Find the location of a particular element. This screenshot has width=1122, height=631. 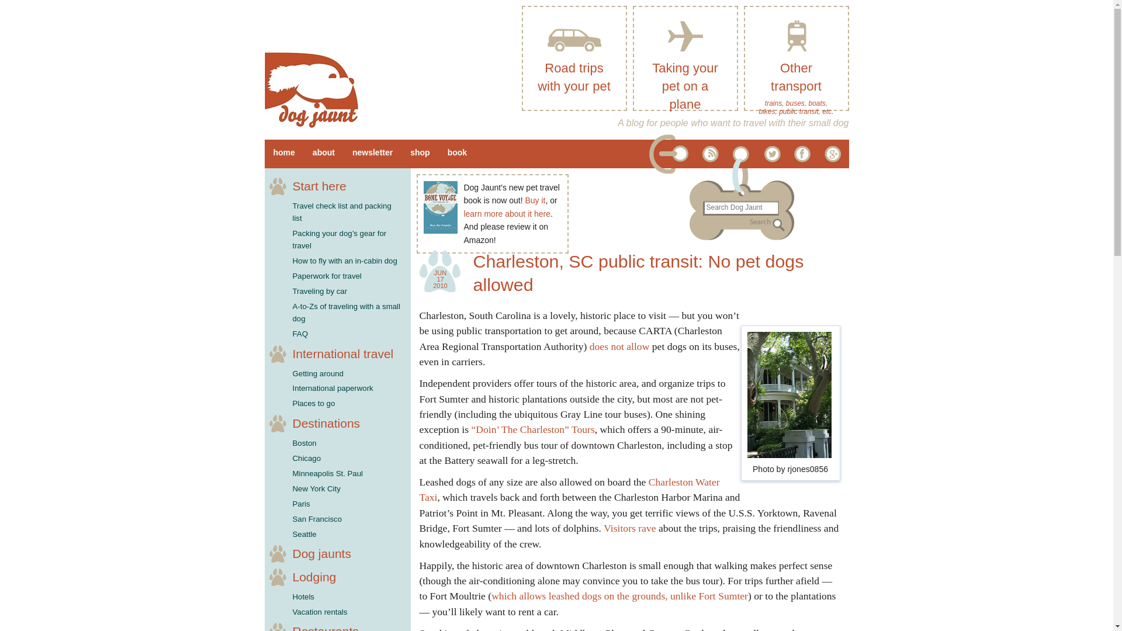

TripAdvisor reviews: Charleston Water Taxi is located at coordinates (629, 528).